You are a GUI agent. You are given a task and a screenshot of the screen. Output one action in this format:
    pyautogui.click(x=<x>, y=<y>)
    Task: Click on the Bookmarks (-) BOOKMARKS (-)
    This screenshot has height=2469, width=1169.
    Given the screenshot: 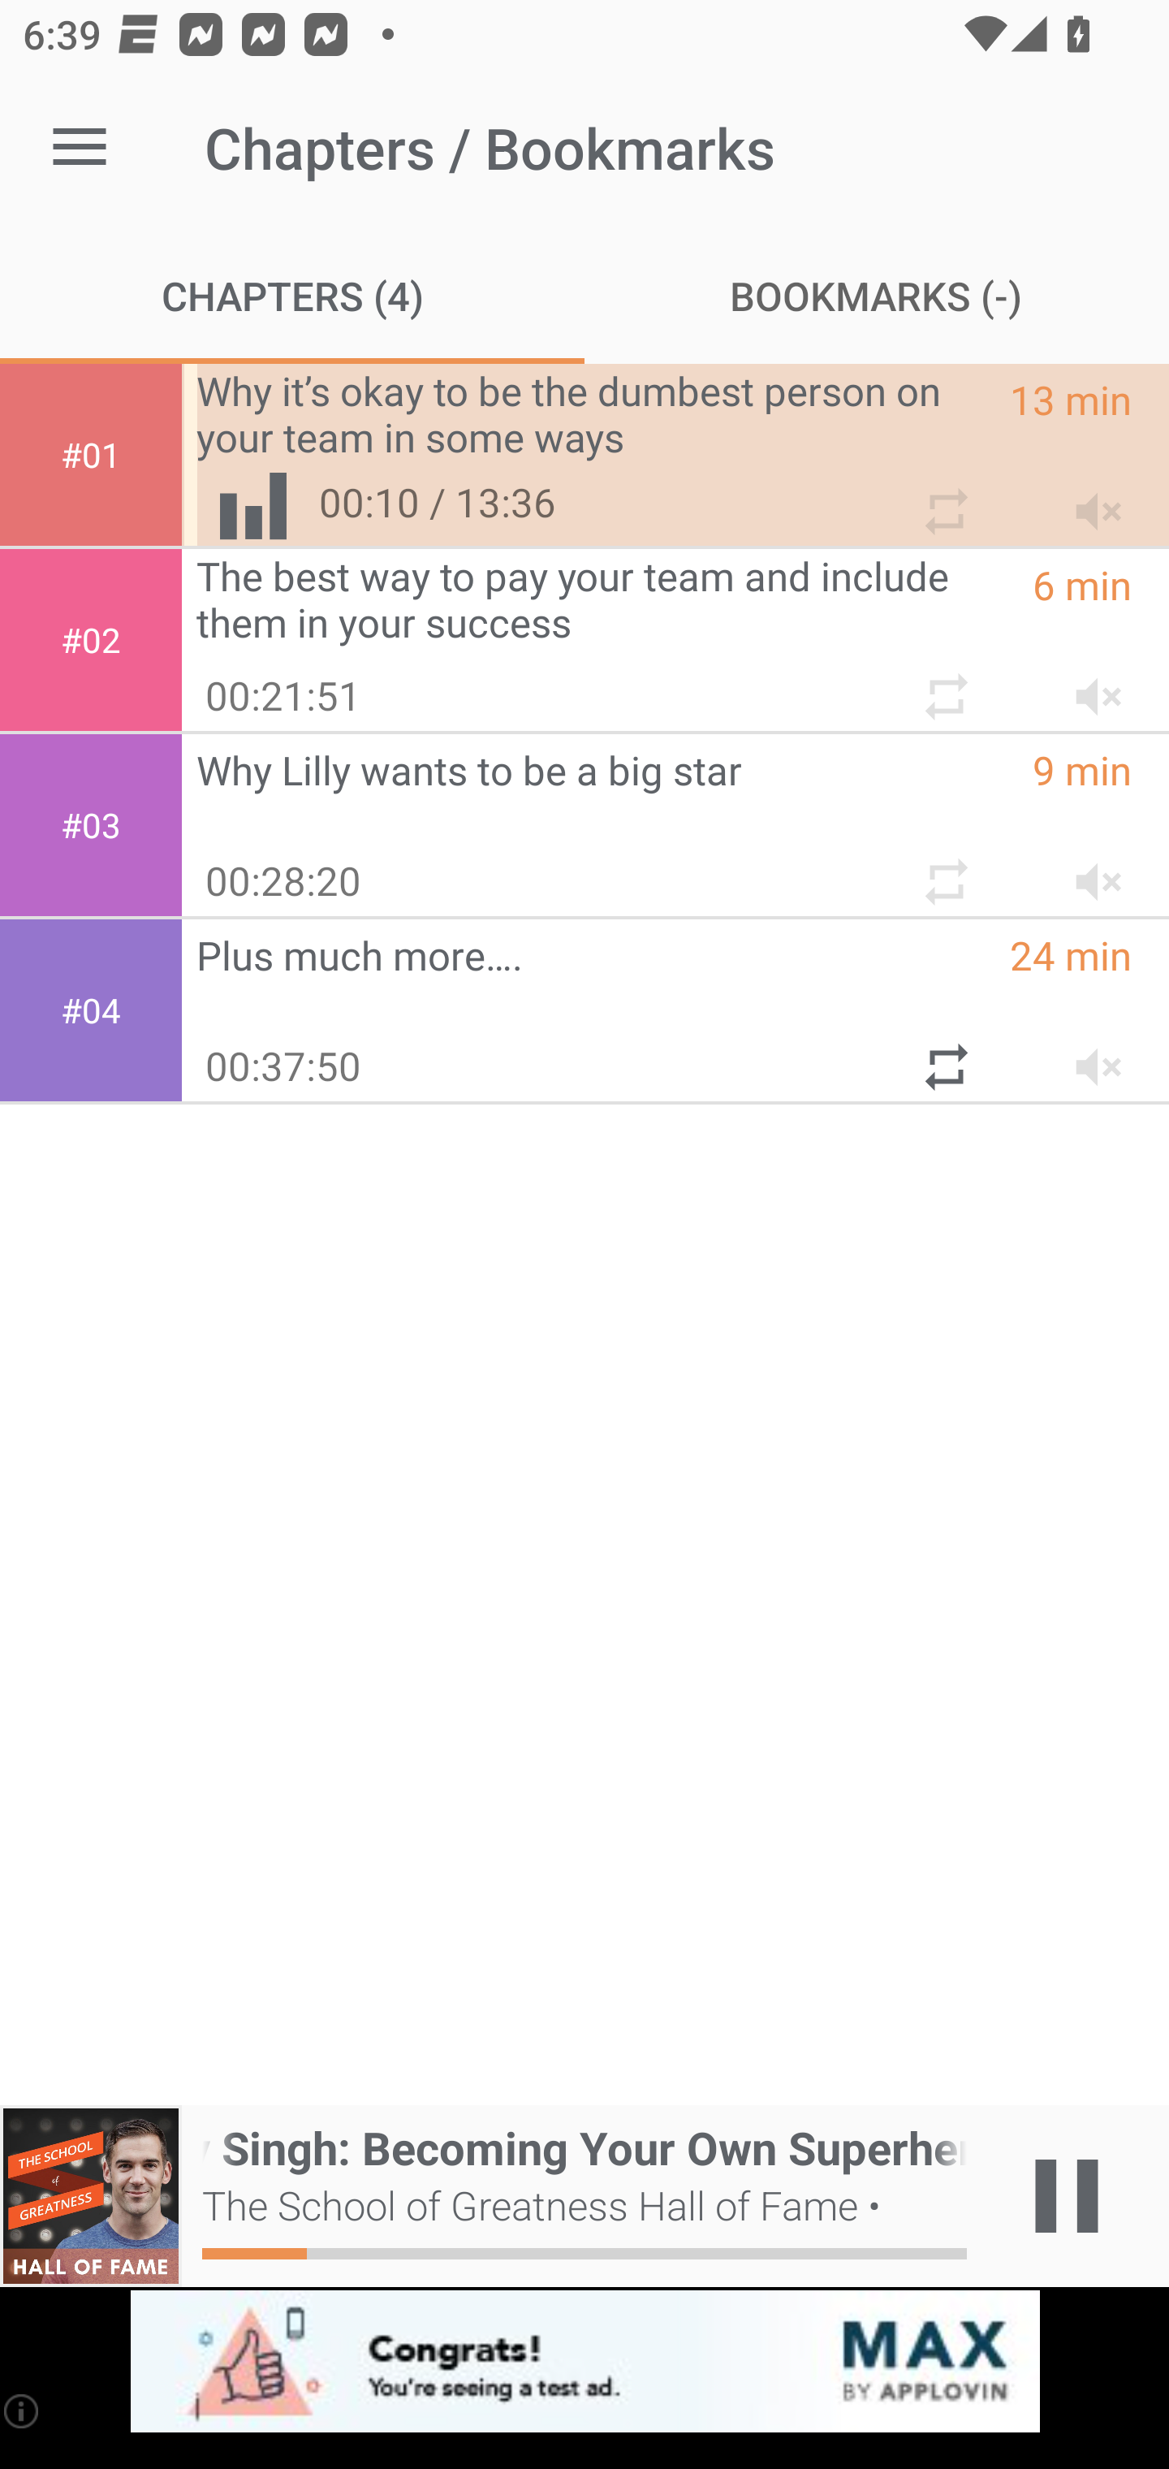 What is the action you would take?
    pyautogui.click(x=877, y=294)
    